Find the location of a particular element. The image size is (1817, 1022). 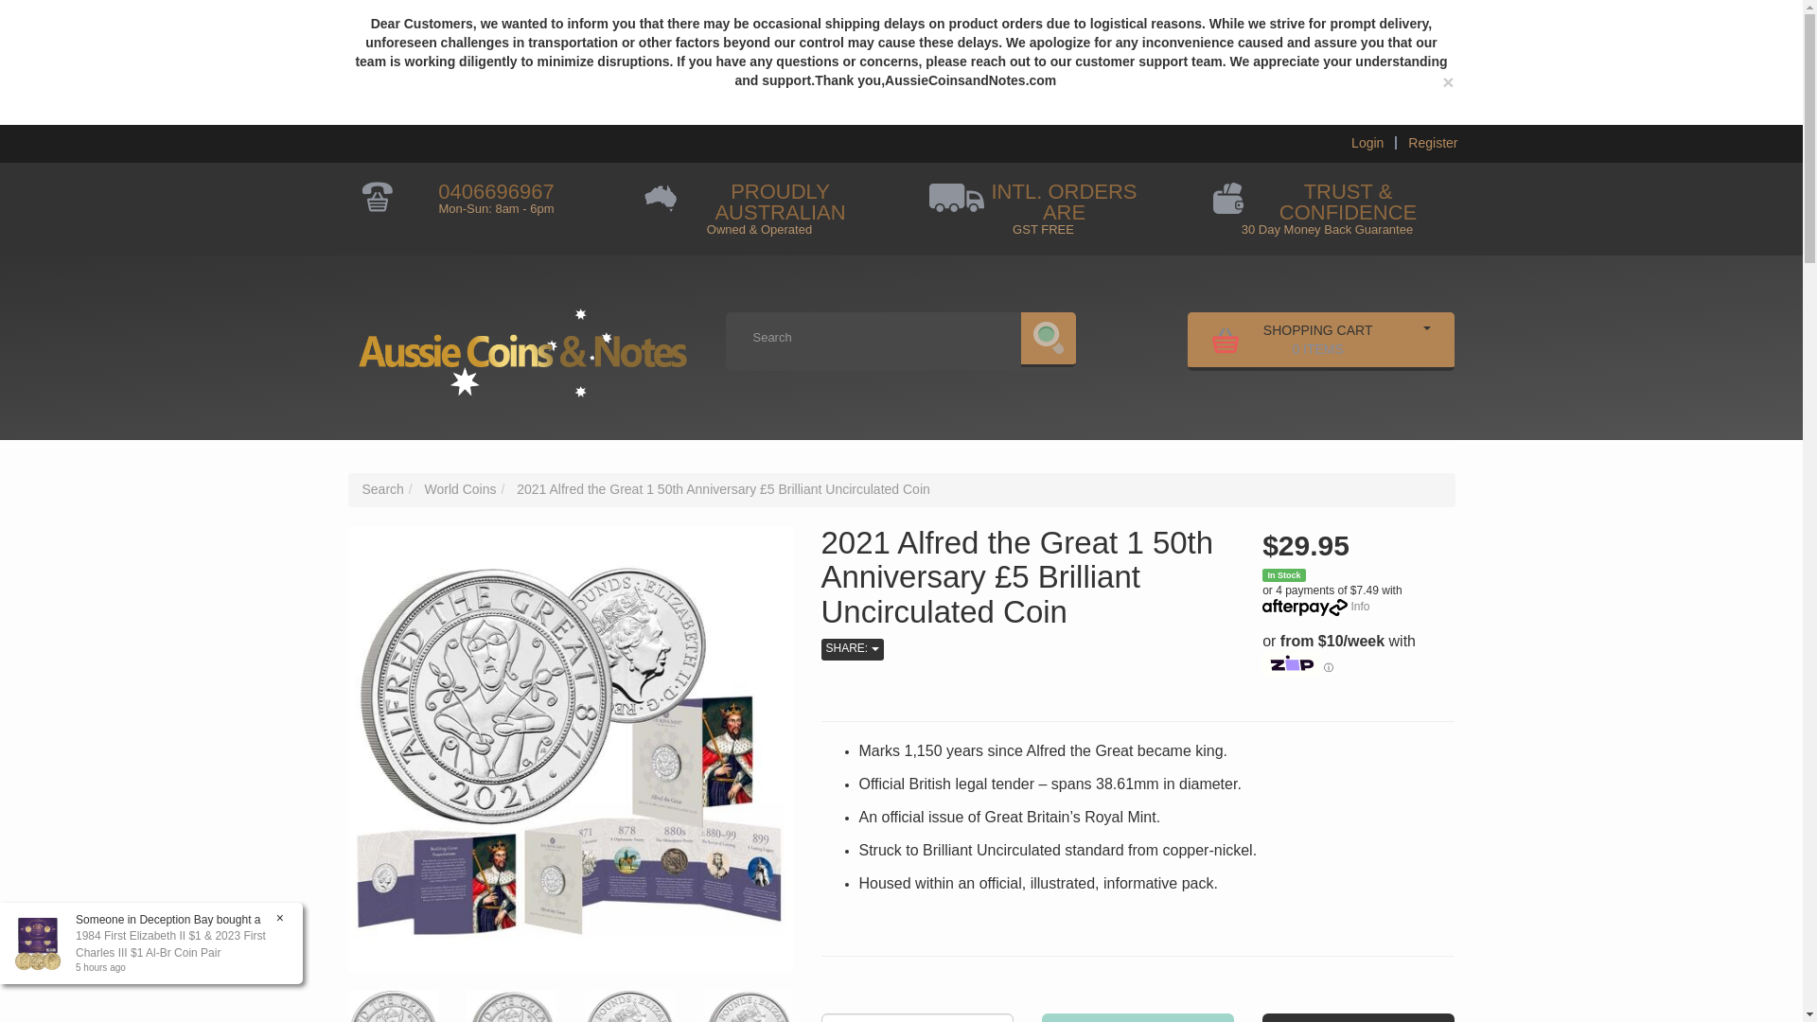

Large View is located at coordinates (393, 1006).